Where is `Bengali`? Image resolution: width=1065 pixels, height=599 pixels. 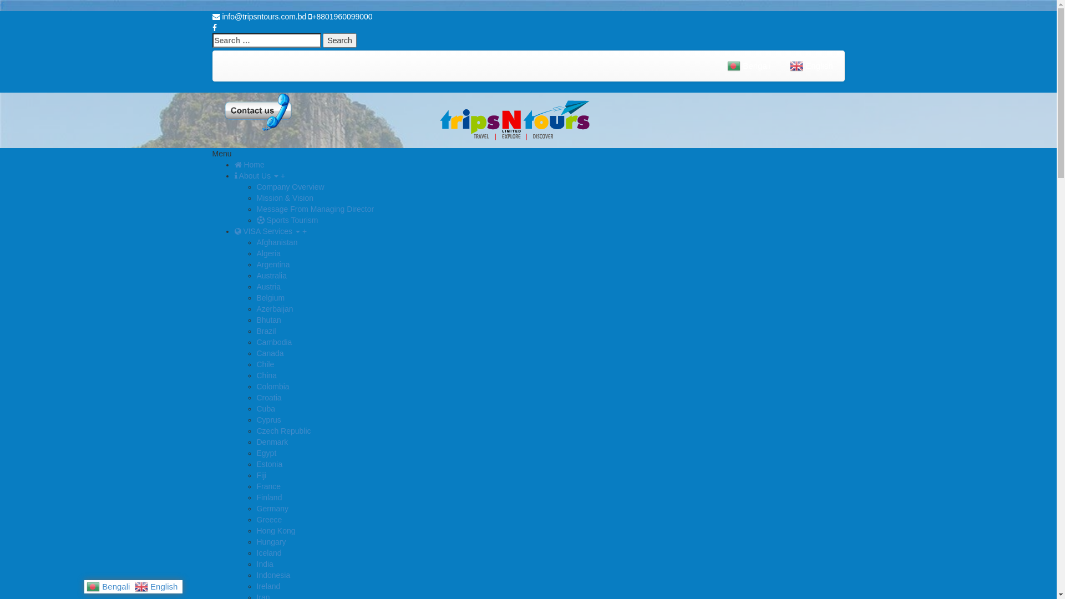
Bengali is located at coordinates (110, 586).